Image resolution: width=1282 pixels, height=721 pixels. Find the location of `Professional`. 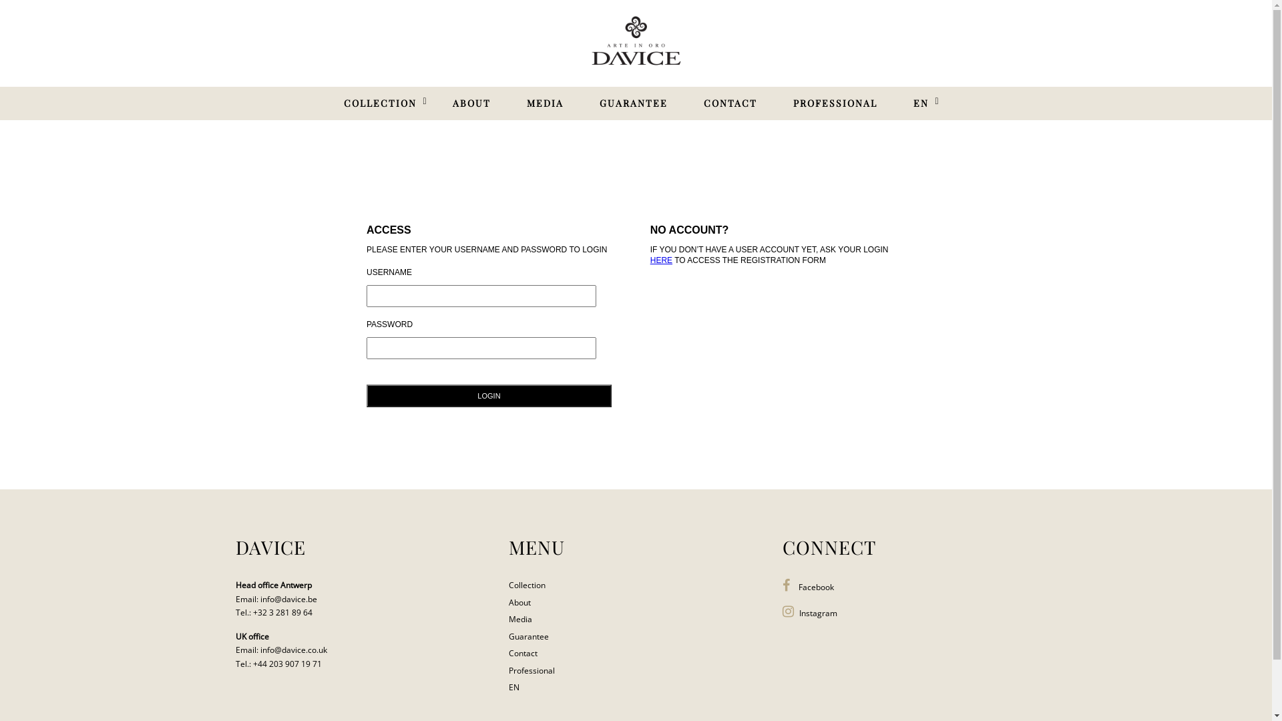

Professional is located at coordinates (531, 670).